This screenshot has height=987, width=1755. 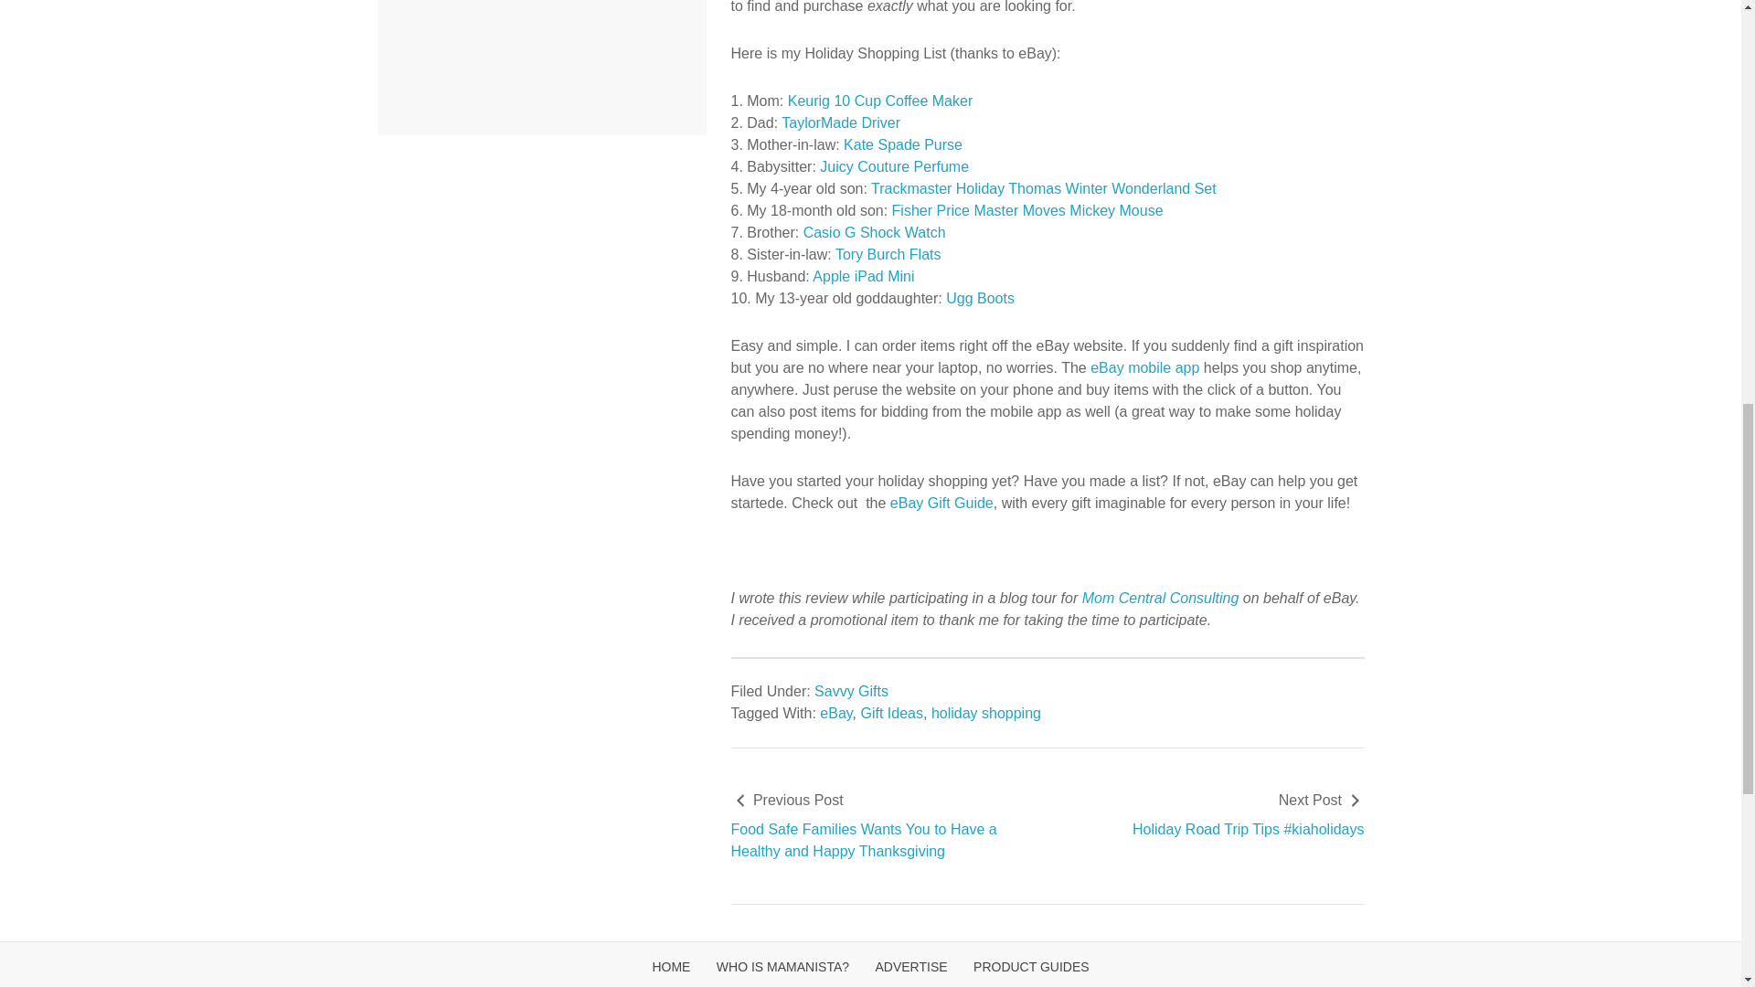 What do you see at coordinates (892, 713) in the screenshot?
I see `Gift Ideas` at bounding box center [892, 713].